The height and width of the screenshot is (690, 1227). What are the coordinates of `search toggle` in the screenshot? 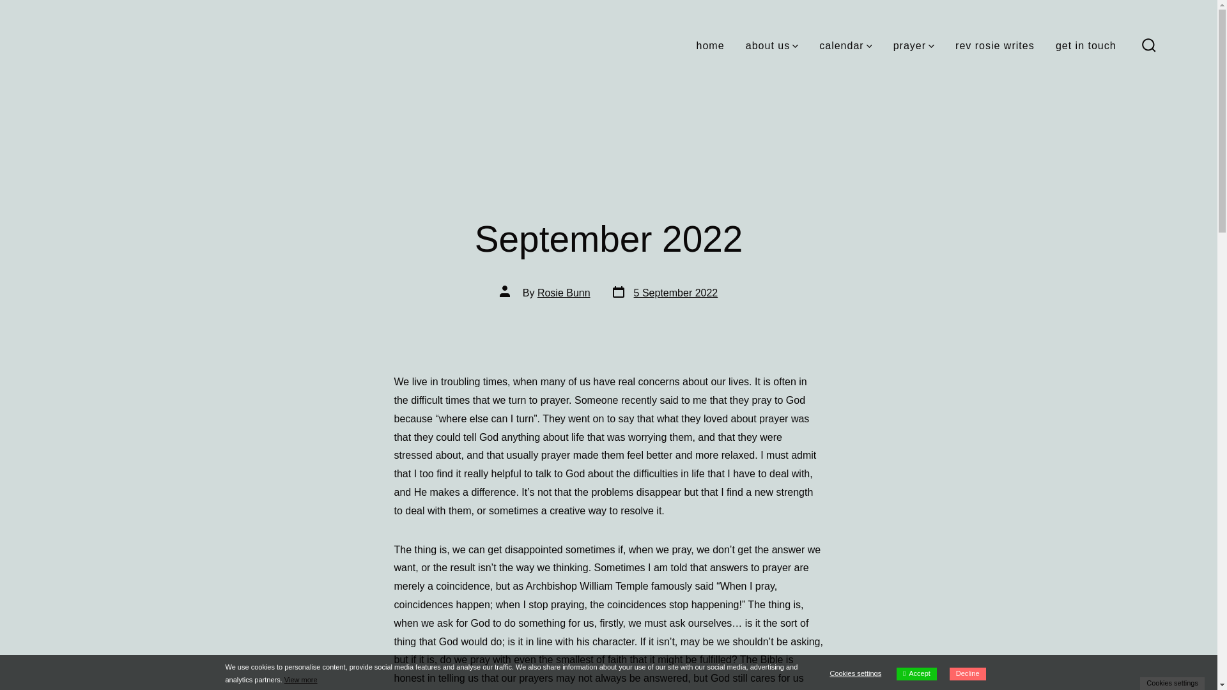 It's located at (913, 46).